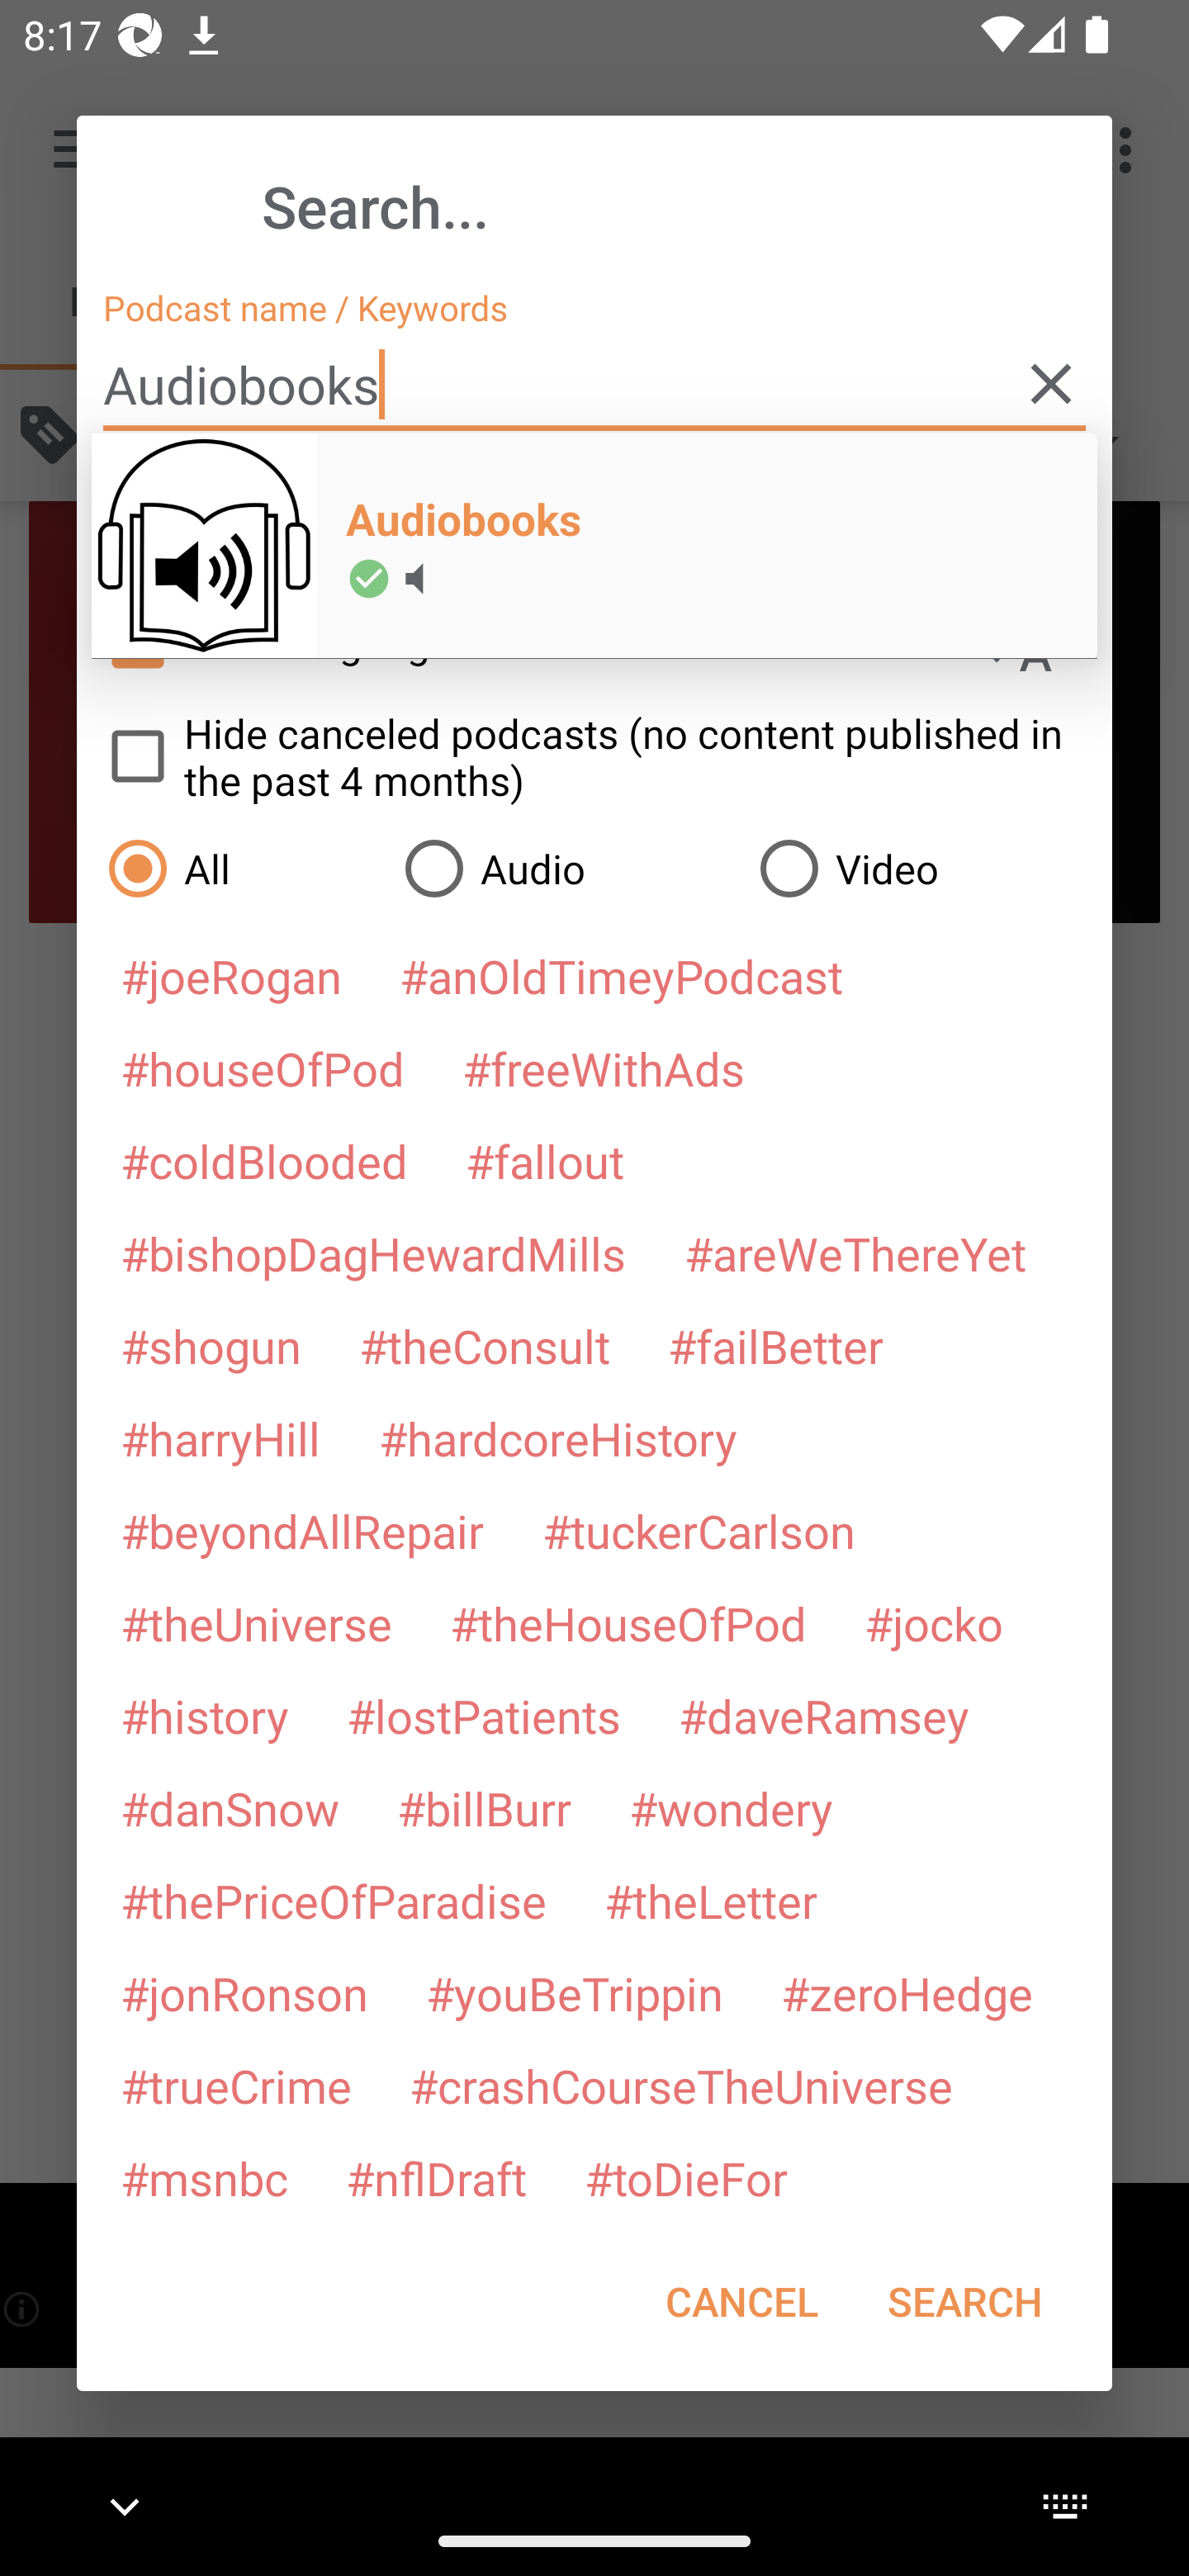 The height and width of the screenshot is (2576, 1189). I want to click on #jonRonson, so click(244, 1993).